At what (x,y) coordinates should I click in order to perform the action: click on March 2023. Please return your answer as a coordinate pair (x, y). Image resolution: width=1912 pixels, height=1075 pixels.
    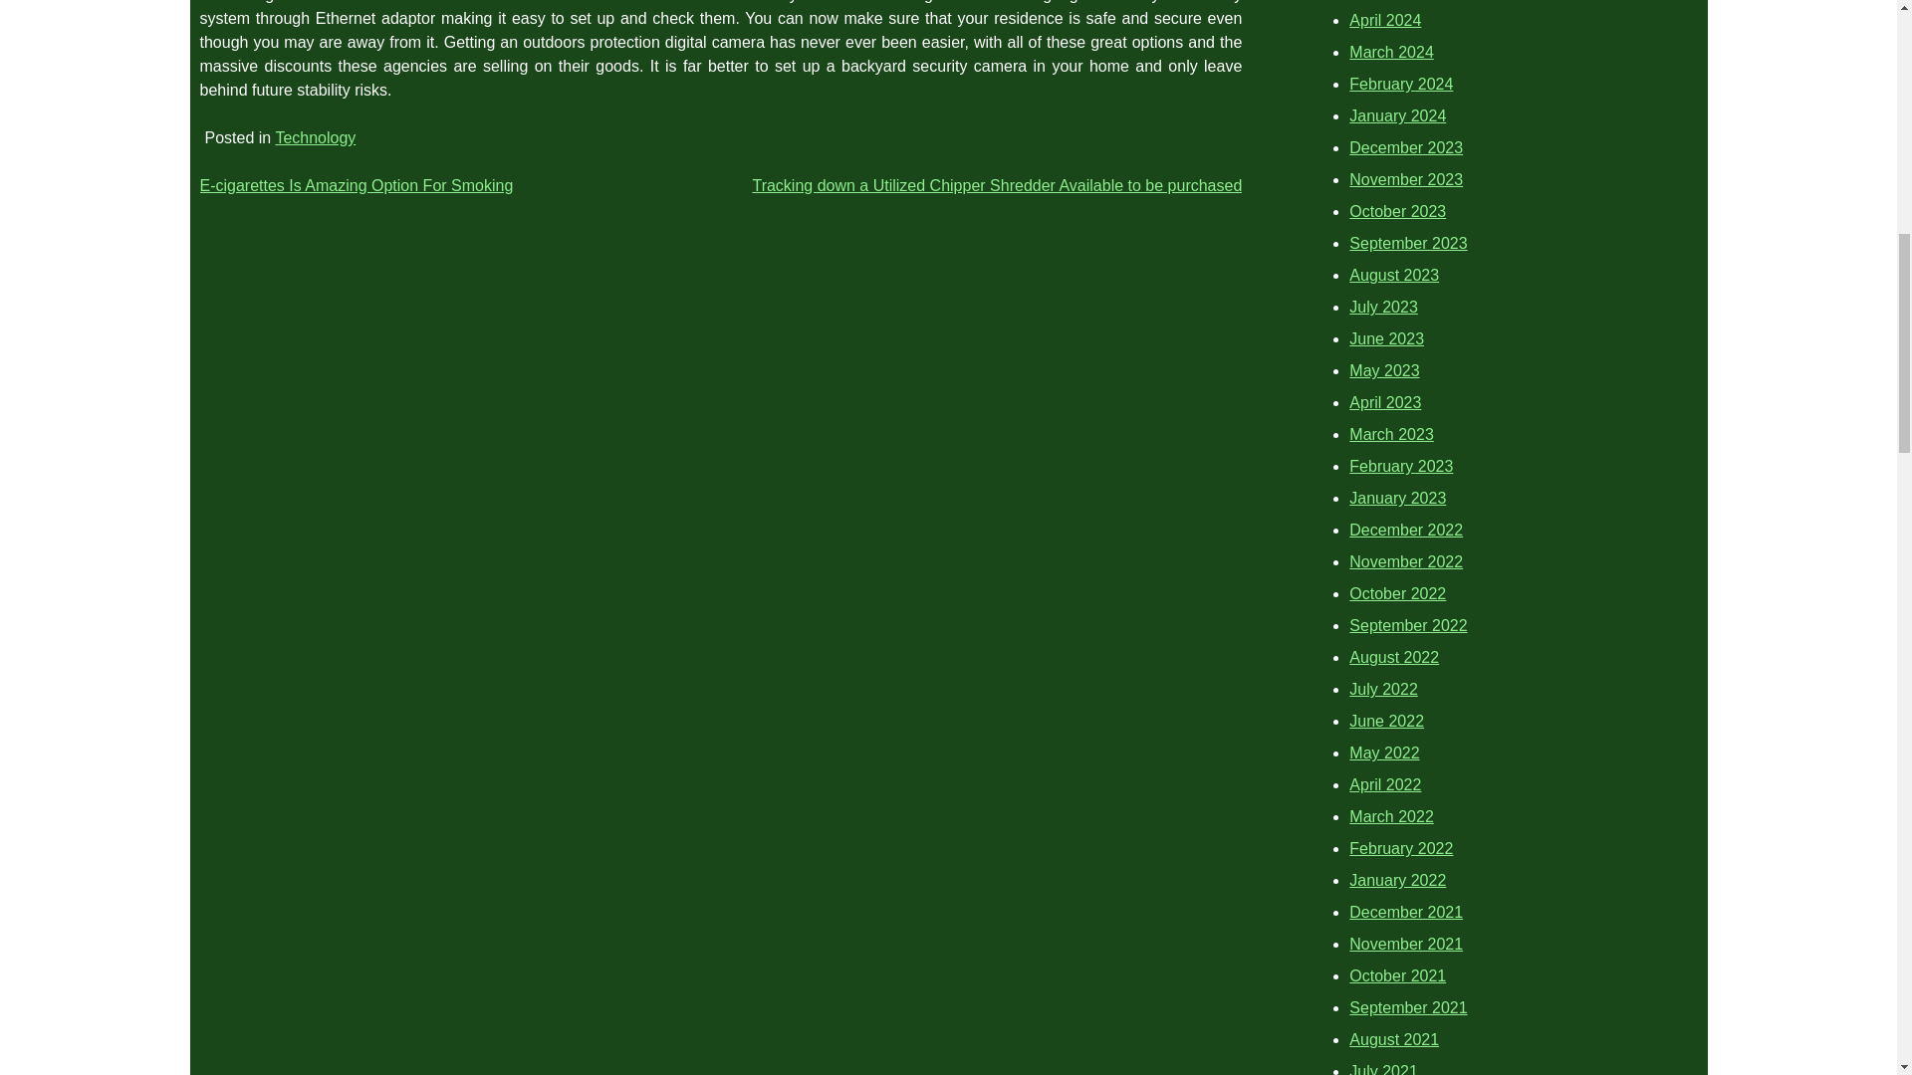
    Looking at the image, I should click on (1392, 434).